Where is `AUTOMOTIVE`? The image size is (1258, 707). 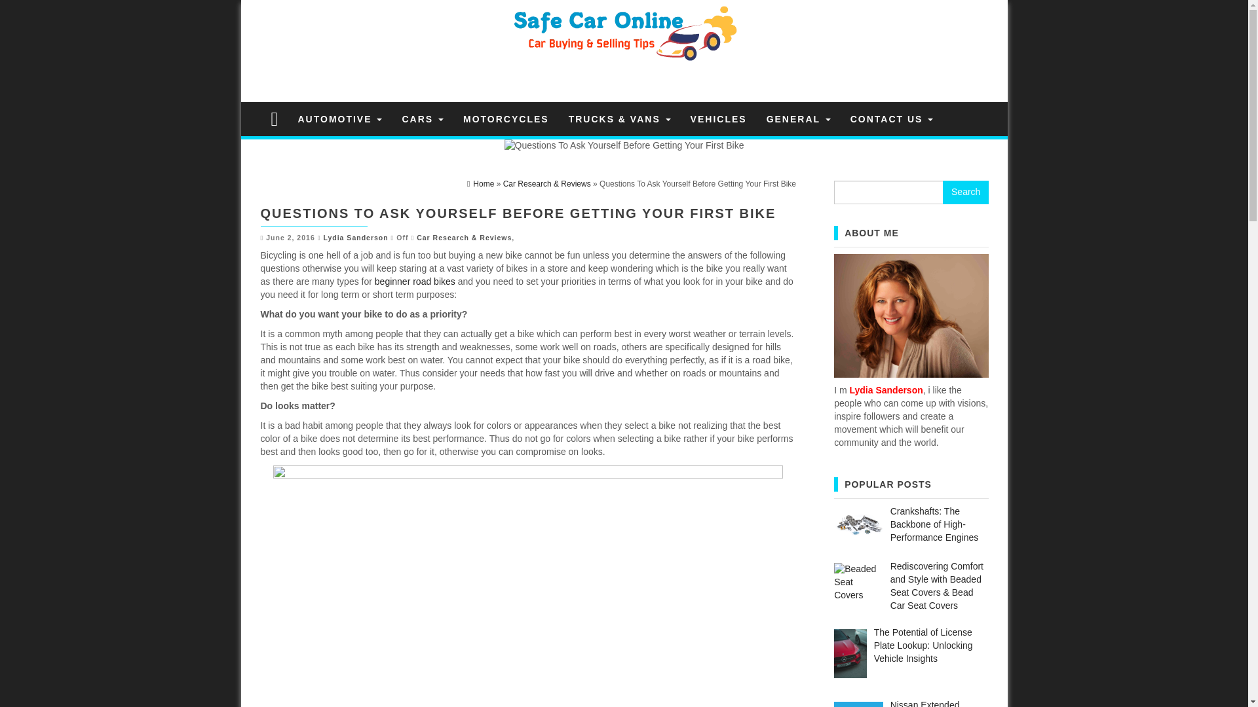
AUTOMOTIVE is located at coordinates (339, 119).